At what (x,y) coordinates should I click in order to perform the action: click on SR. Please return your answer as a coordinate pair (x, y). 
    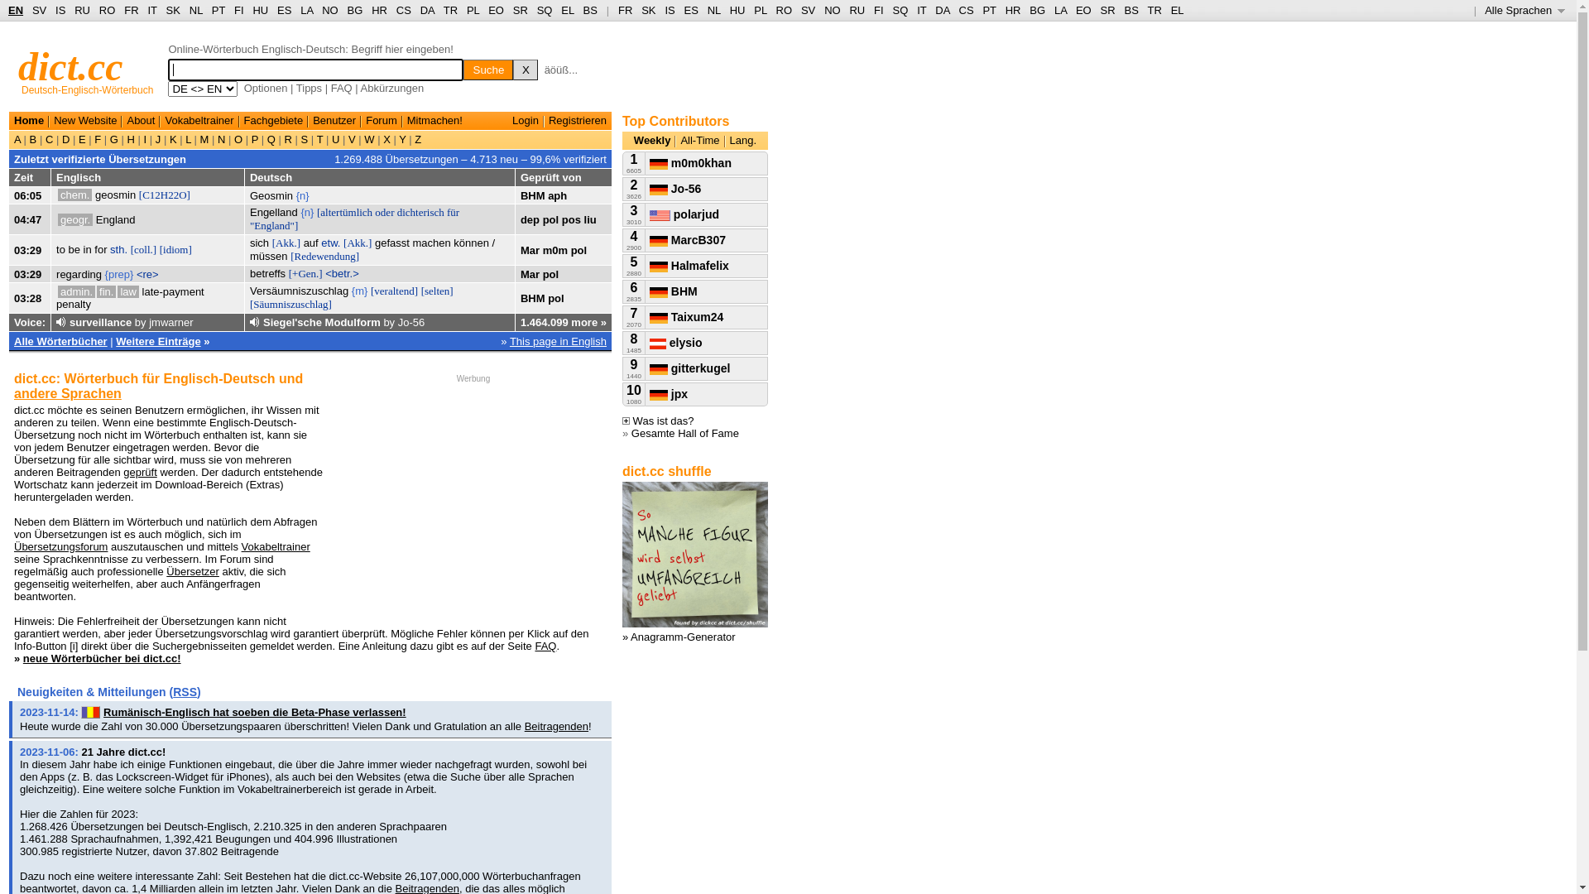
    Looking at the image, I should click on (1108, 10).